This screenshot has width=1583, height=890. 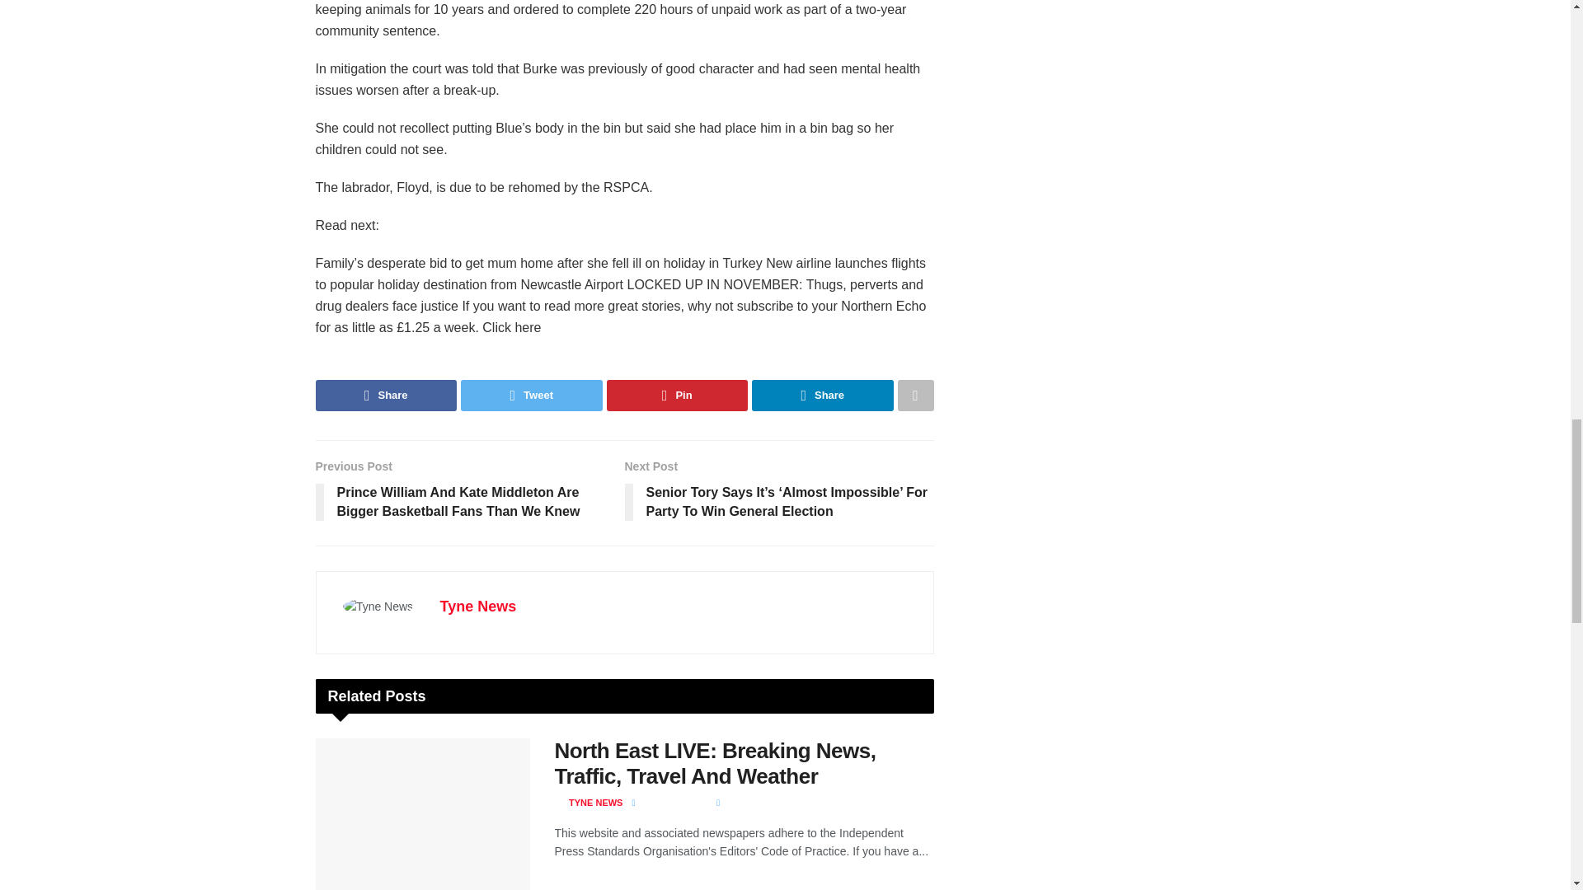 I want to click on Share, so click(x=386, y=396).